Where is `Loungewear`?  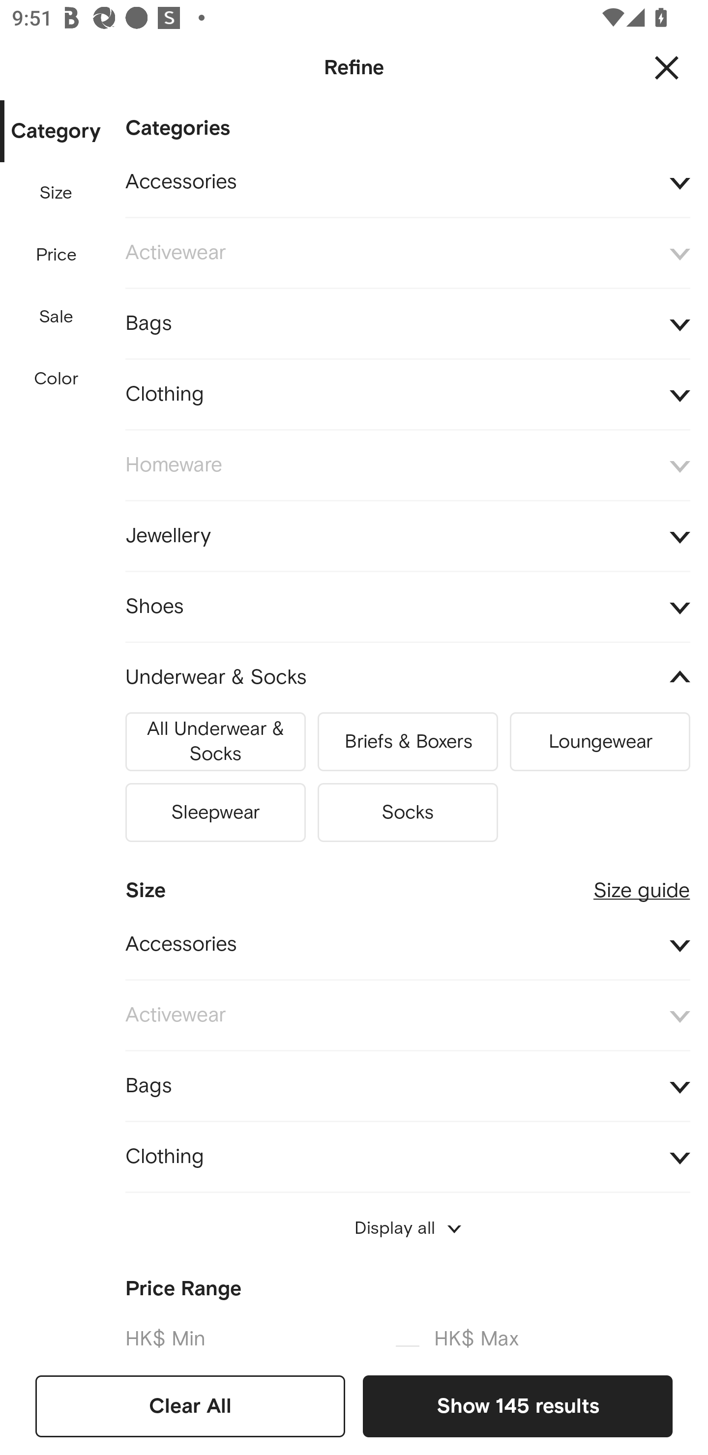
Loungewear is located at coordinates (600, 741).